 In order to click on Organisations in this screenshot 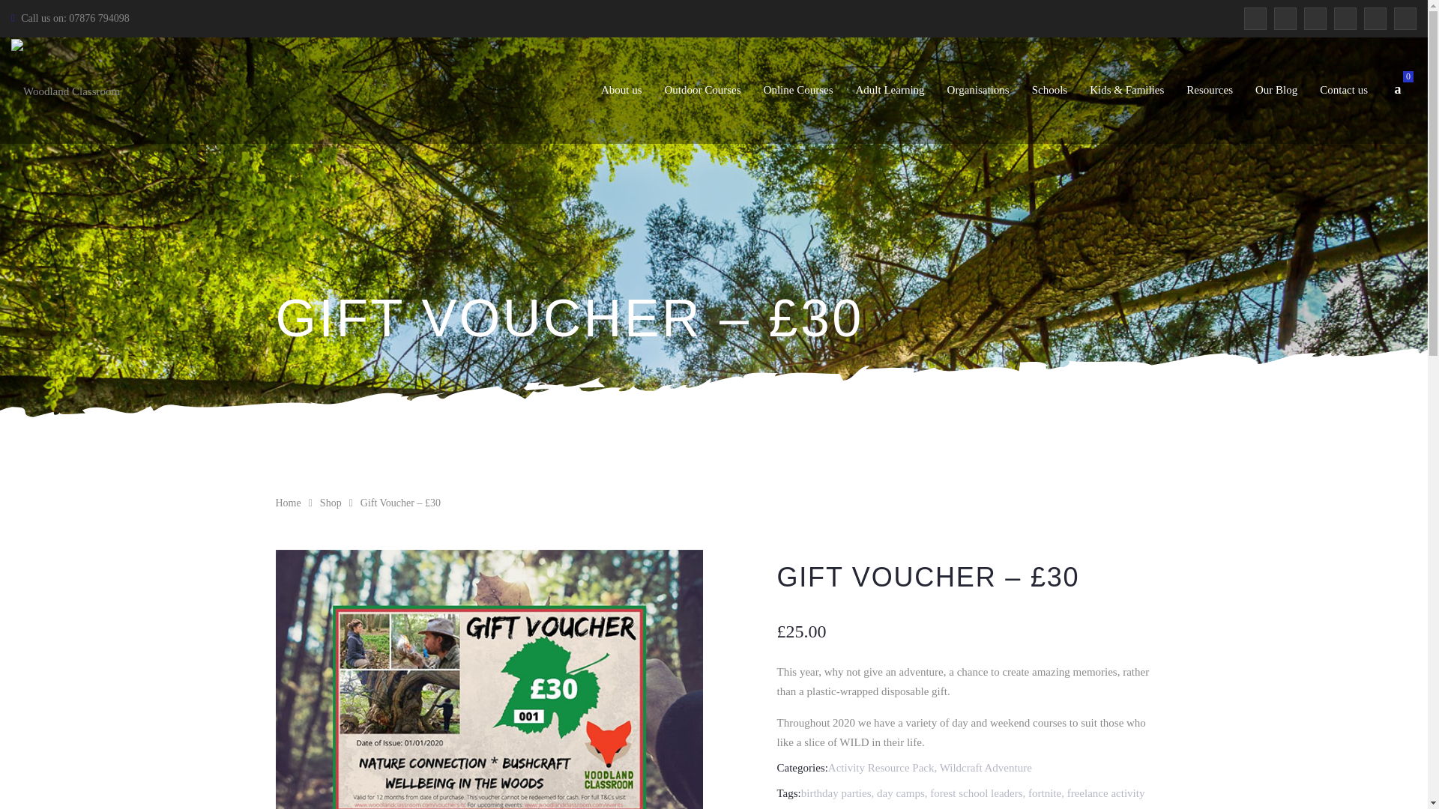, I will do `click(978, 90)`.